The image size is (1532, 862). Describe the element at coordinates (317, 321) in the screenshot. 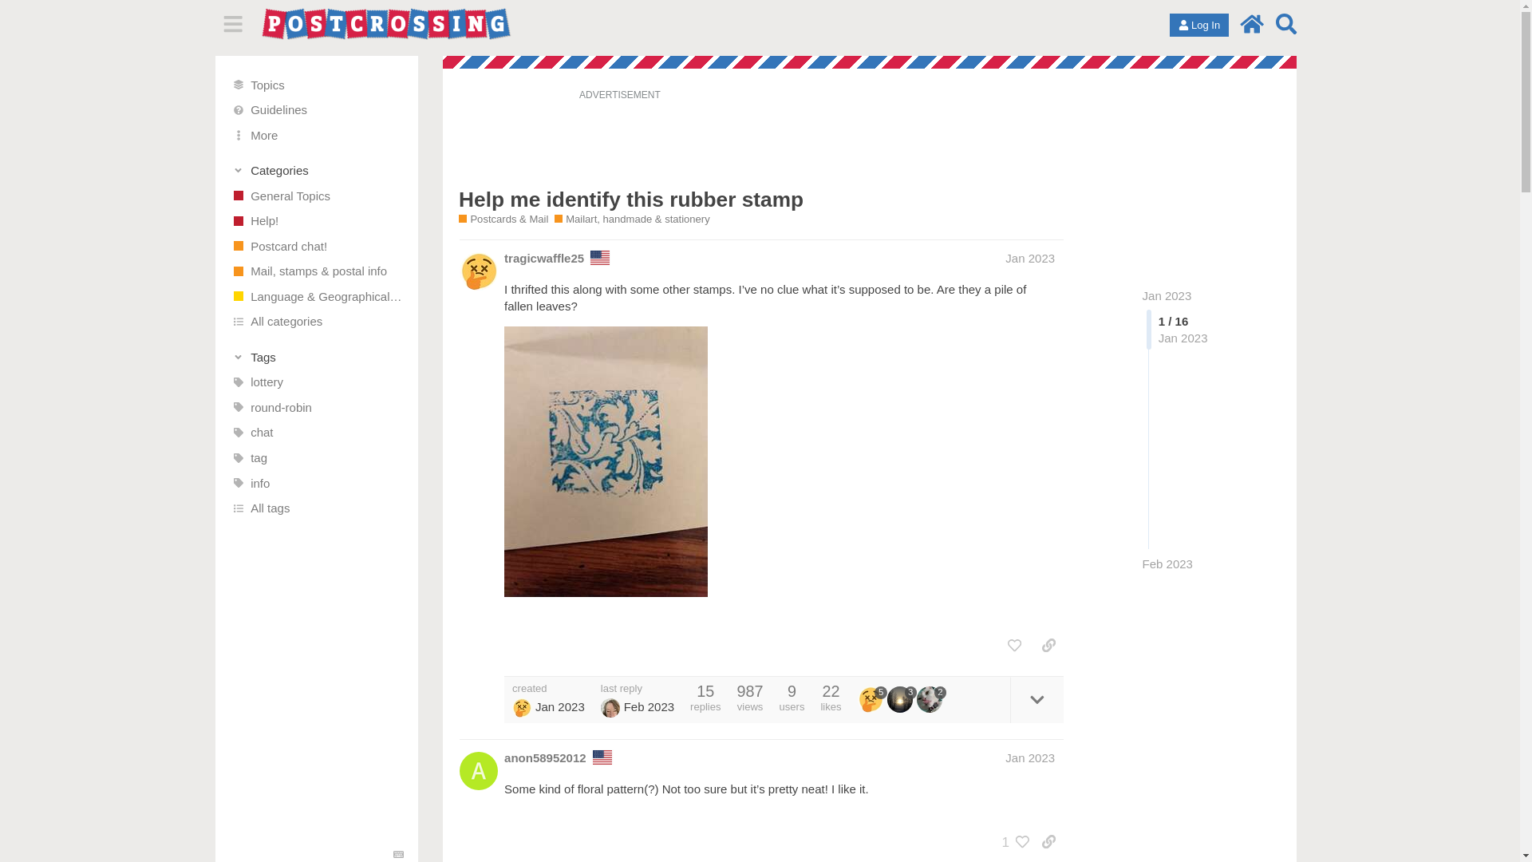

I see `All categories` at that location.